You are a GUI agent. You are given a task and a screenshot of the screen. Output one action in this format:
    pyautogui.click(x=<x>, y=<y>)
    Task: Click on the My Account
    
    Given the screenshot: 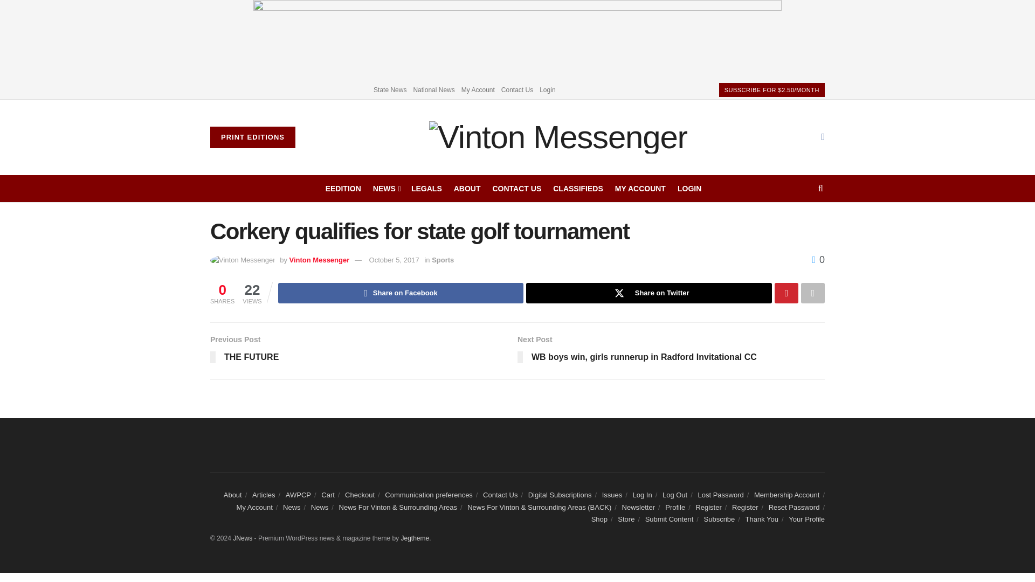 What is the action you would take?
    pyautogui.click(x=478, y=89)
    